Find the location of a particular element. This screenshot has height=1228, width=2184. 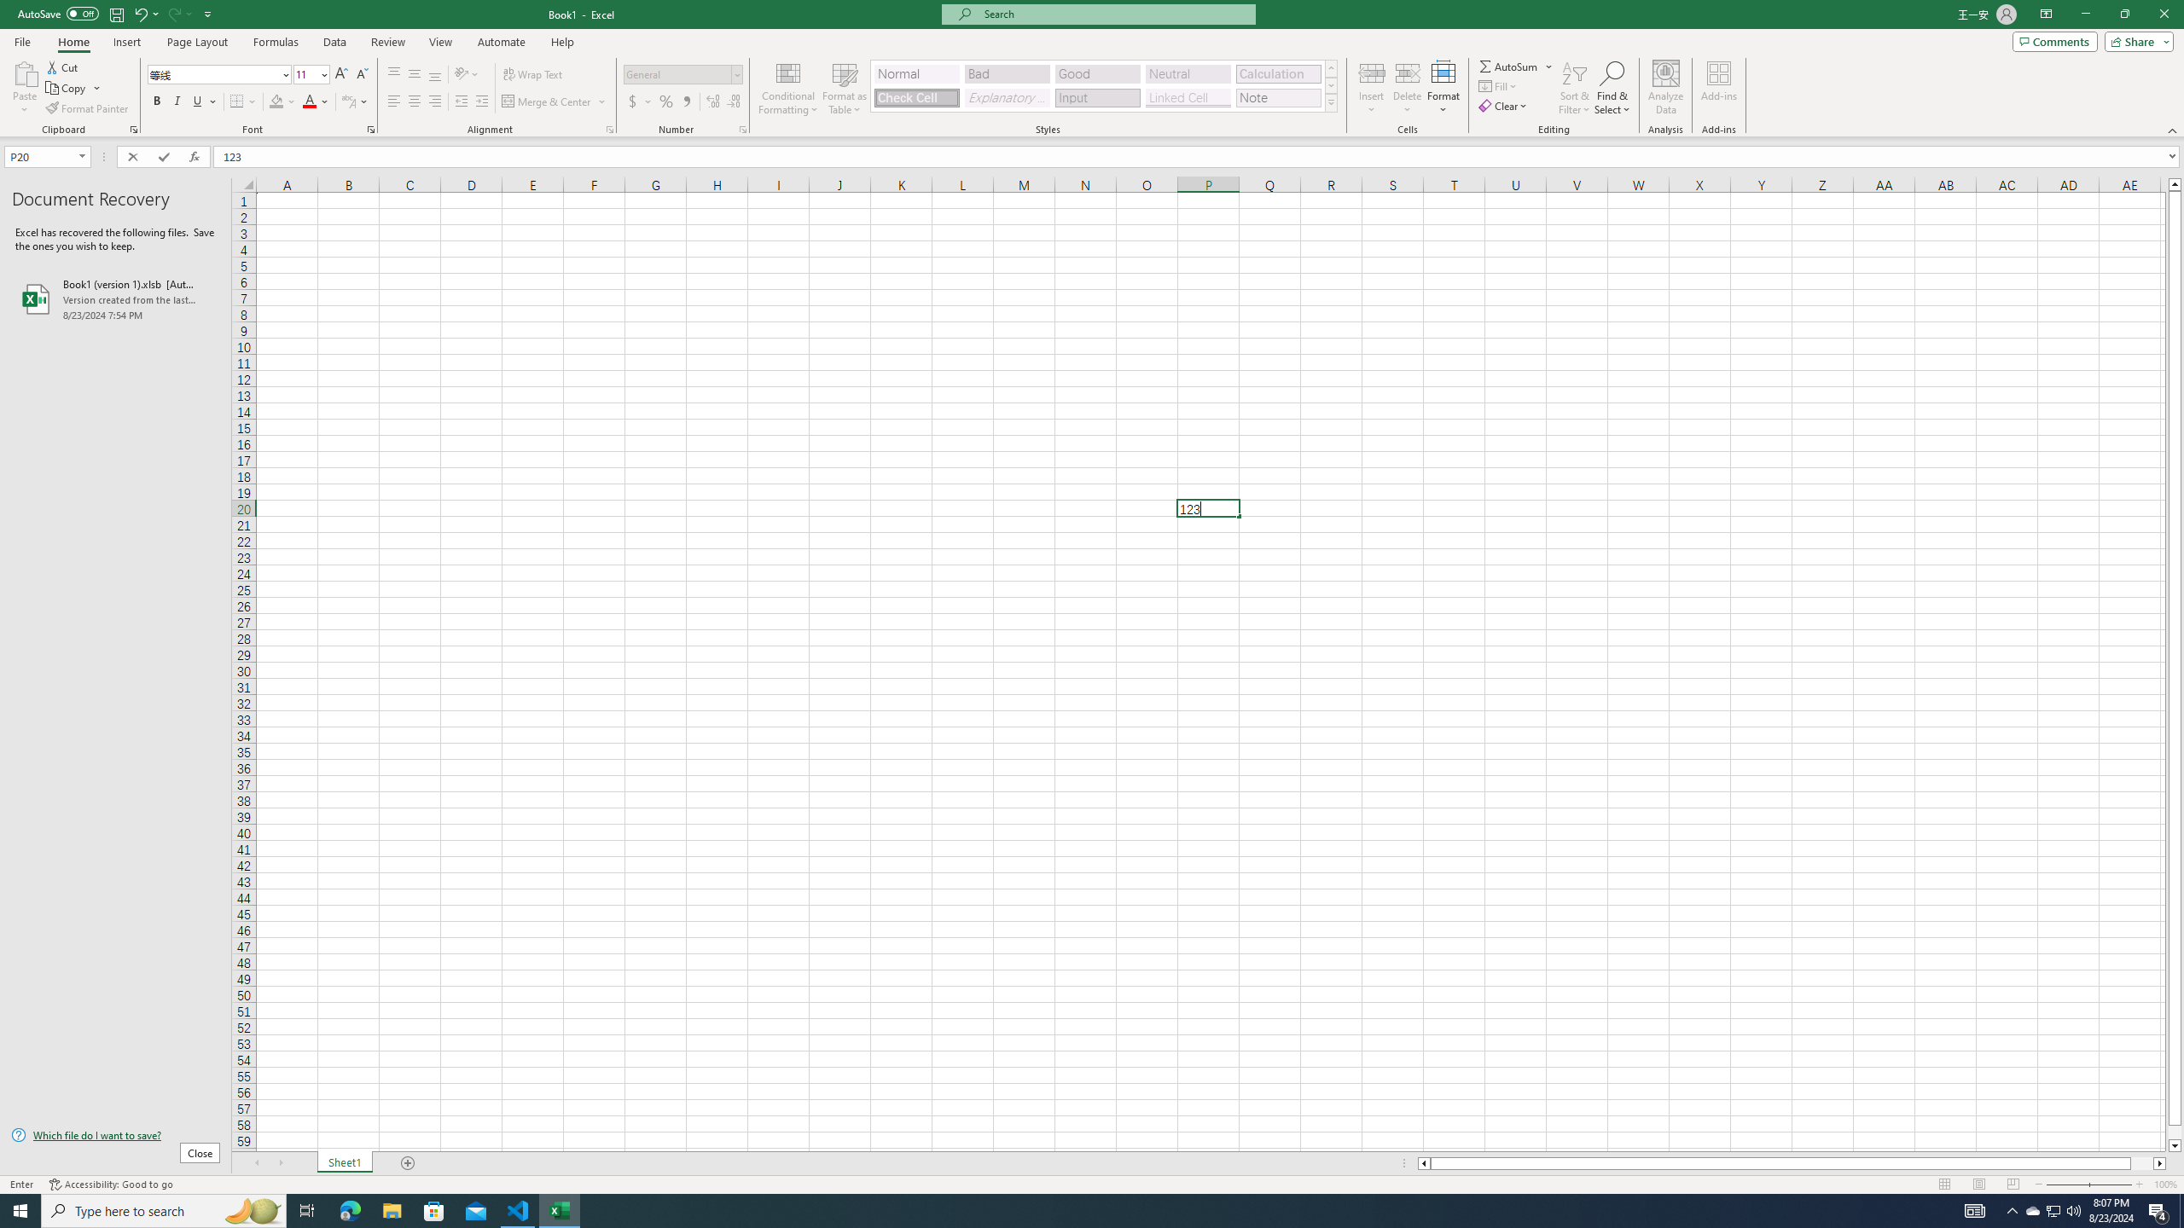

Conditional Formatting is located at coordinates (788, 88).